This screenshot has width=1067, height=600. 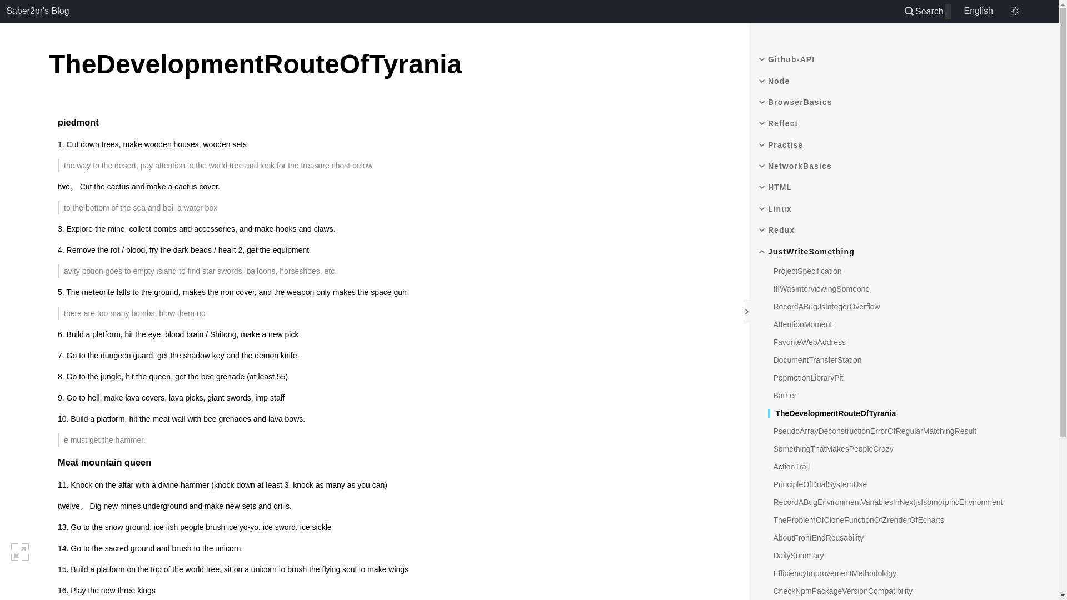 I want to click on DailySummary, so click(x=796, y=556).